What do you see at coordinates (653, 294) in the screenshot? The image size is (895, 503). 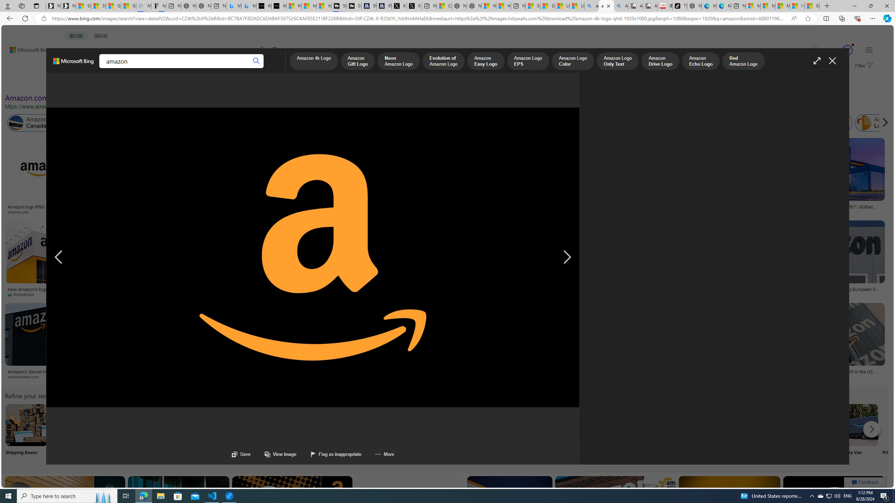 I see `The Verge` at bounding box center [653, 294].